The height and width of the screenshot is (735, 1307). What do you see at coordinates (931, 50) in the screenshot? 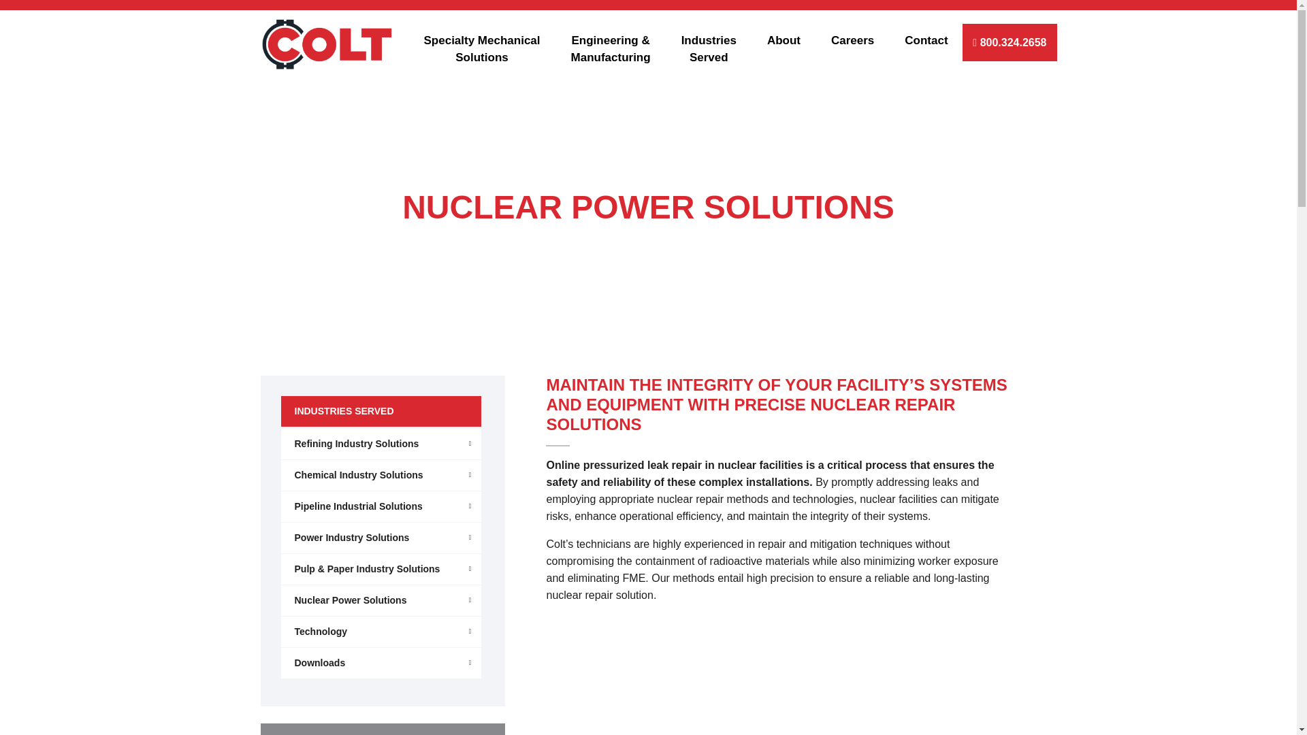
I see `Contact` at bounding box center [931, 50].